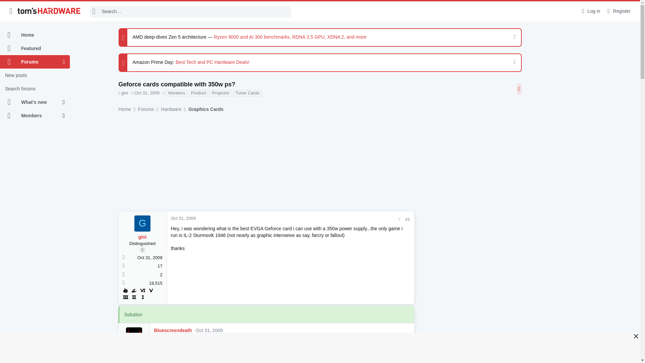 Image resolution: width=645 pixels, height=363 pixels. Describe the element at coordinates (31, 102) in the screenshot. I see `What's new` at that location.